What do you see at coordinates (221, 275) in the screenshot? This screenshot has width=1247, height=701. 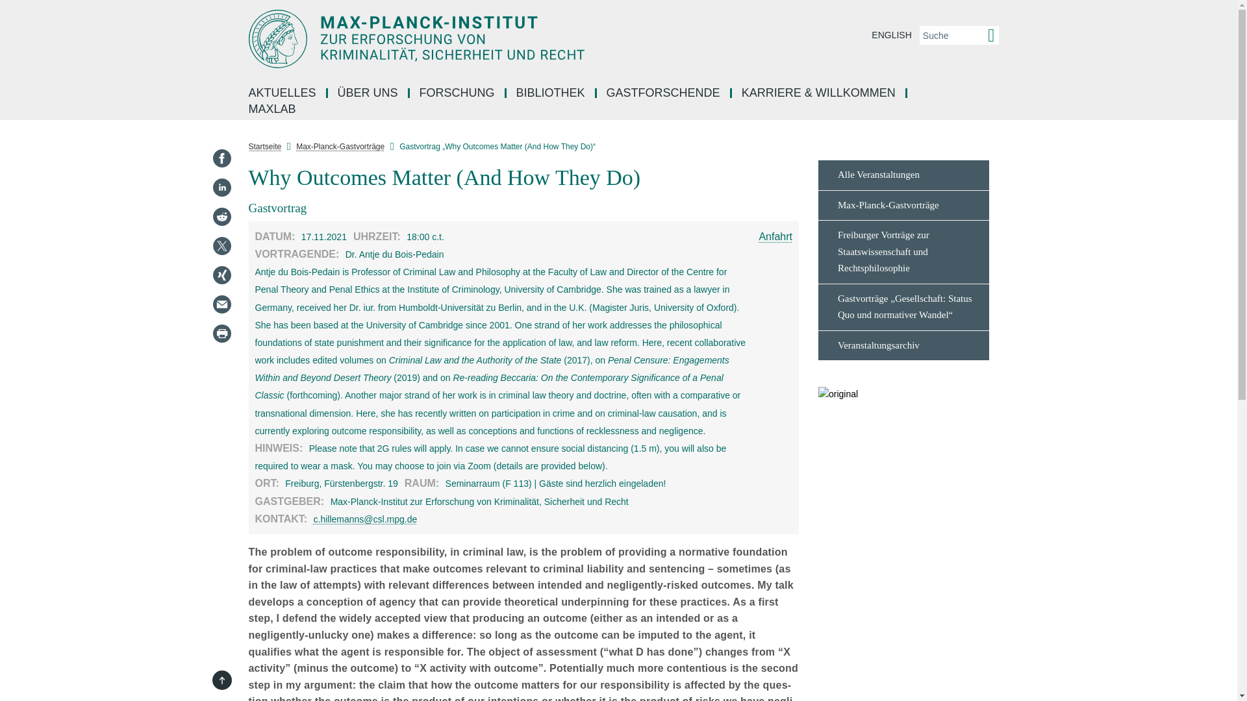 I see `Xing` at bounding box center [221, 275].